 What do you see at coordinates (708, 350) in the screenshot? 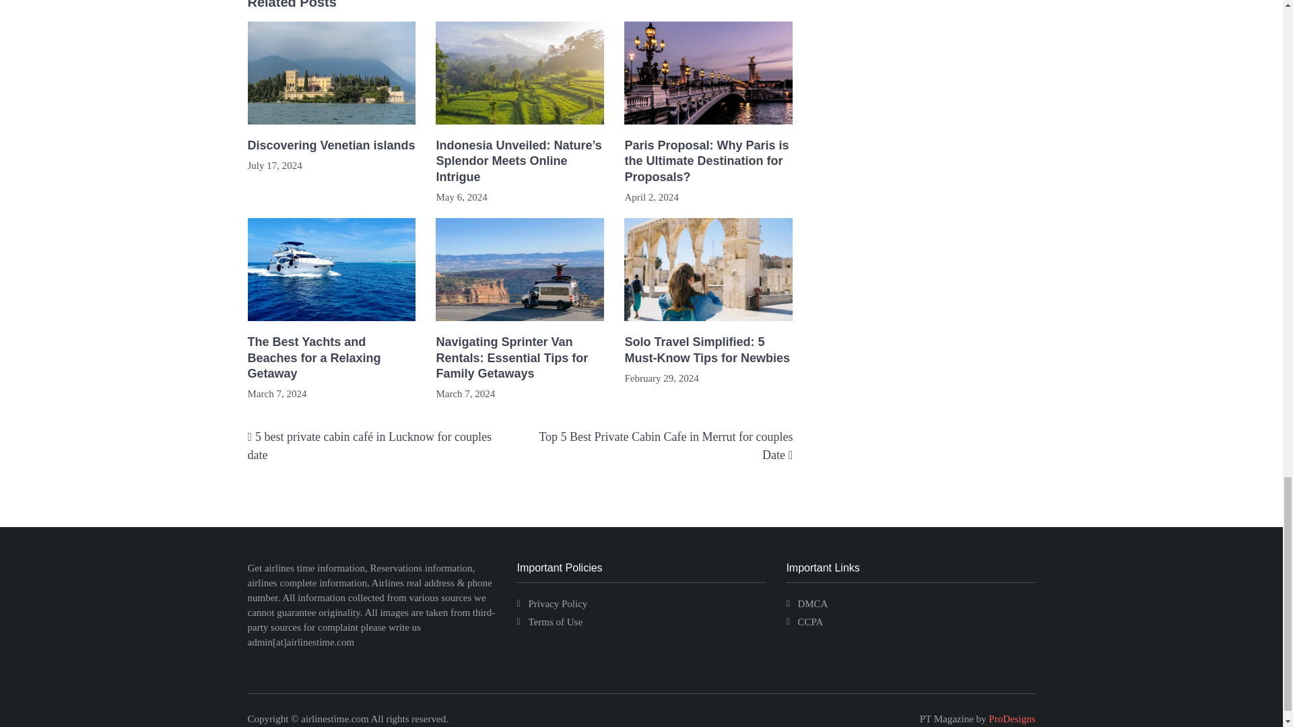
I see `Solo Travel Simplified: 5 Must-Know Tips for Newbies` at bounding box center [708, 350].